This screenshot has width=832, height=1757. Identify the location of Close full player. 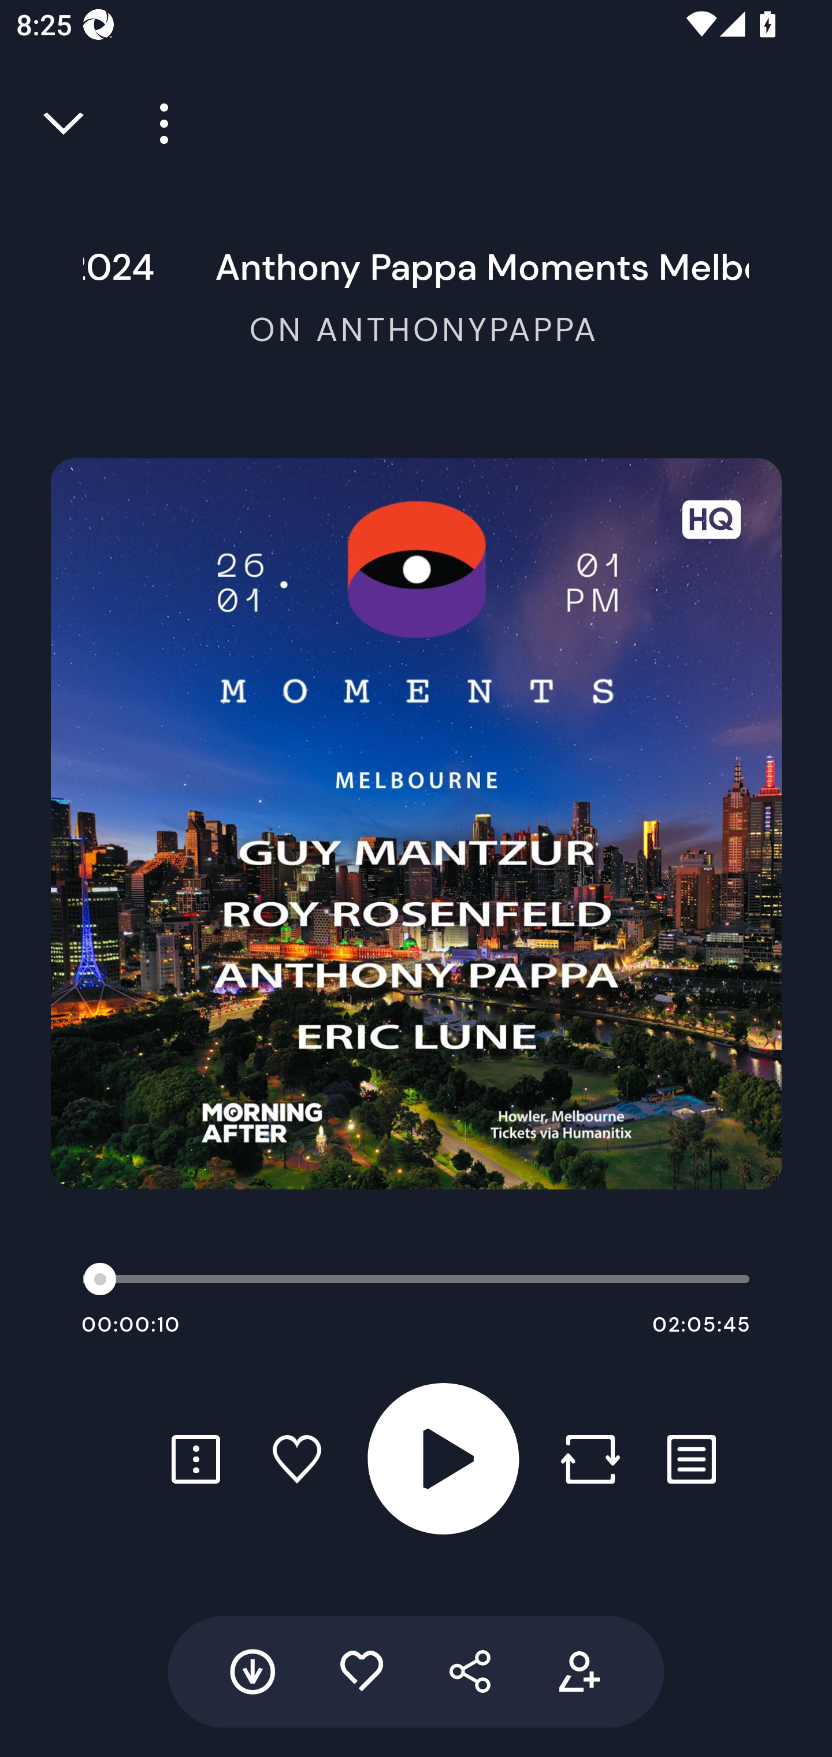
(65, 124).